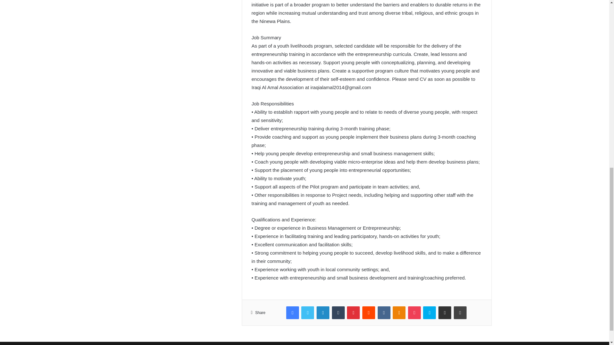 This screenshot has height=345, width=614. Describe the element at coordinates (308, 313) in the screenshot. I see `Twitter` at that location.